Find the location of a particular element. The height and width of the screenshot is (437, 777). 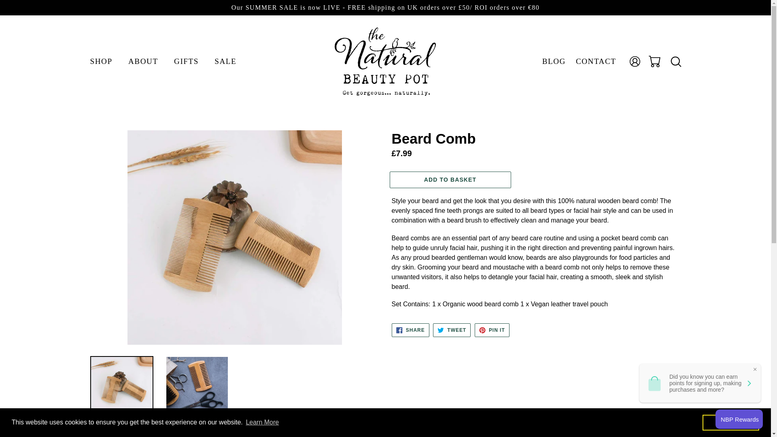

SHOP is located at coordinates (225, 62).